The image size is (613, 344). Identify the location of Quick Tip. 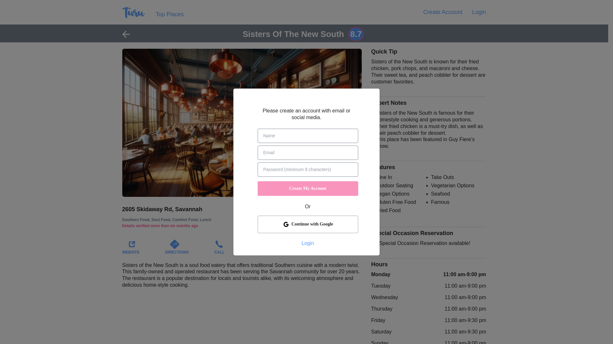
(428, 52).